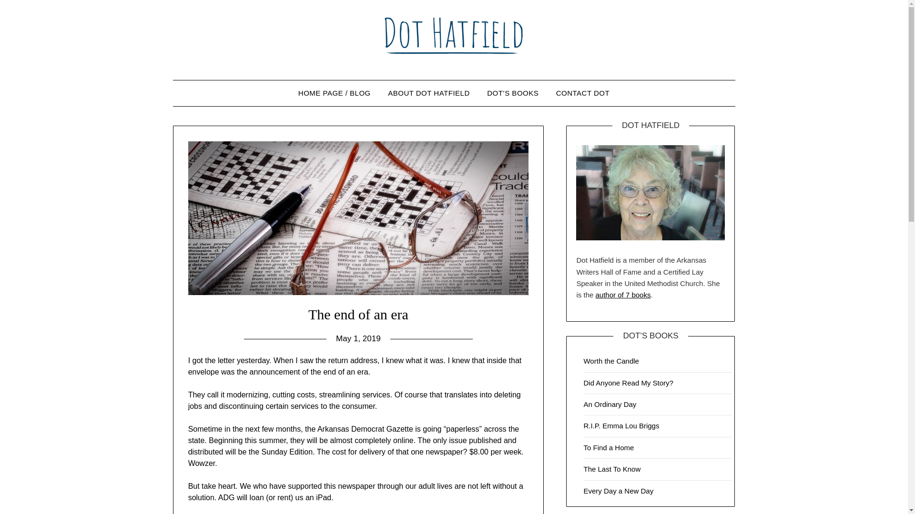  Describe the element at coordinates (623, 295) in the screenshot. I see `author of 7 books` at that location.